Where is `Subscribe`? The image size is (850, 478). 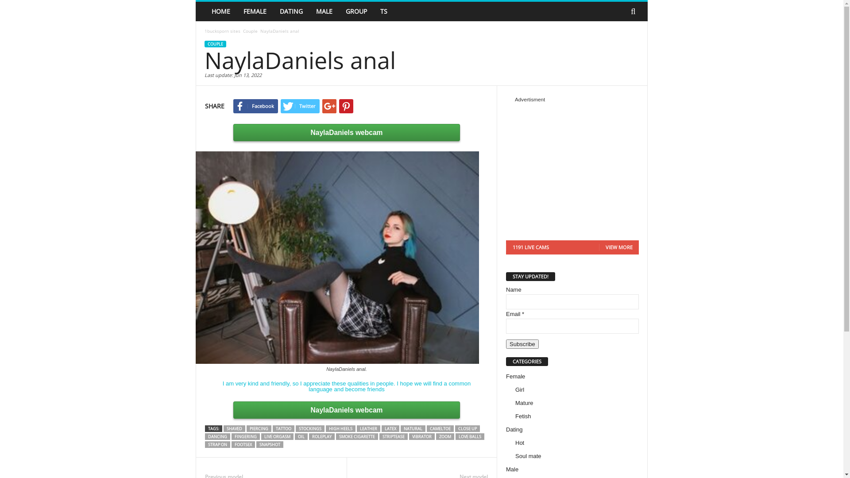 Subscribe is located at coordinates (522, 344).